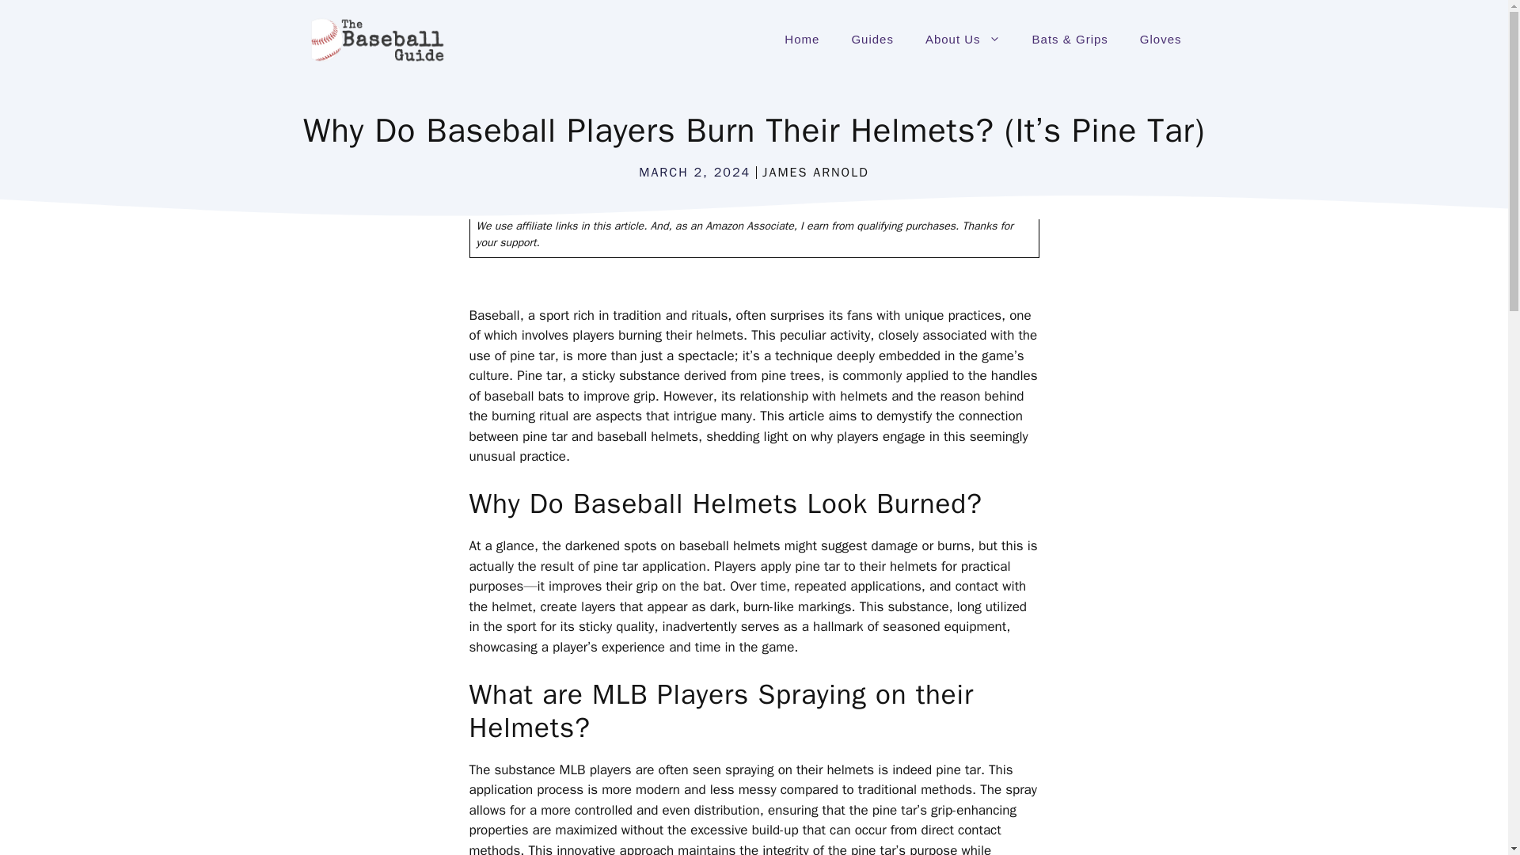 This screenshot has height=855, width=1520. I want to click on Guides, so click(872, 40).